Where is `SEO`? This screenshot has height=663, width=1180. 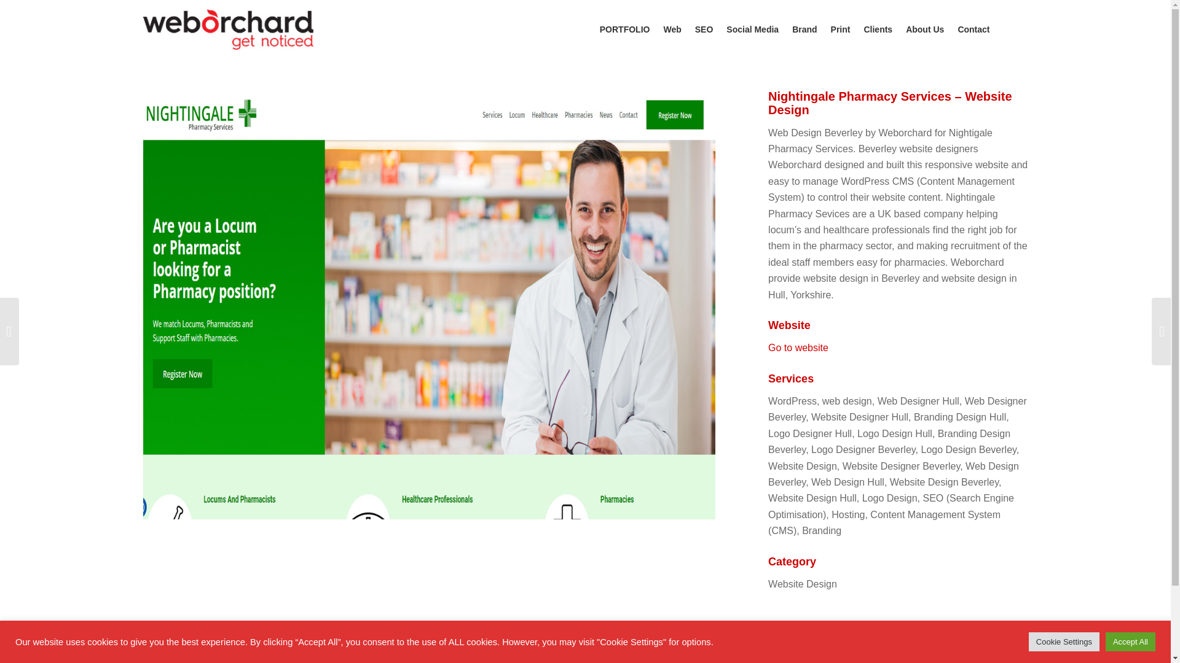 SEO is located at coordinates (704, 29).